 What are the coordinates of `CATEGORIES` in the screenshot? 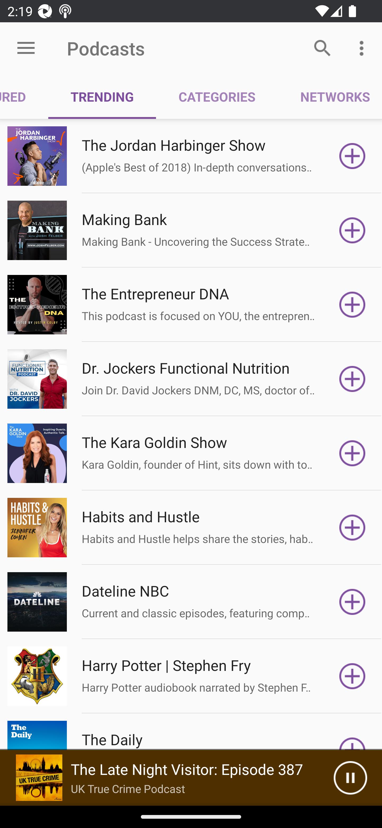 It's located at (216, 97).